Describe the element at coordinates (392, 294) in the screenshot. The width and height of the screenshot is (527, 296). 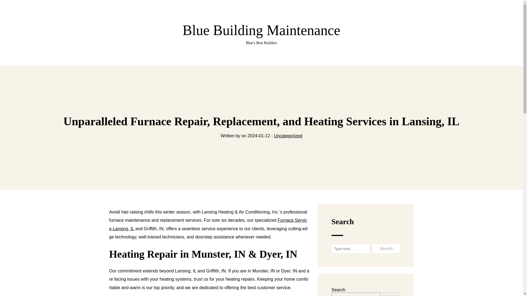
I see `Blue Building Maintenance` at that location.